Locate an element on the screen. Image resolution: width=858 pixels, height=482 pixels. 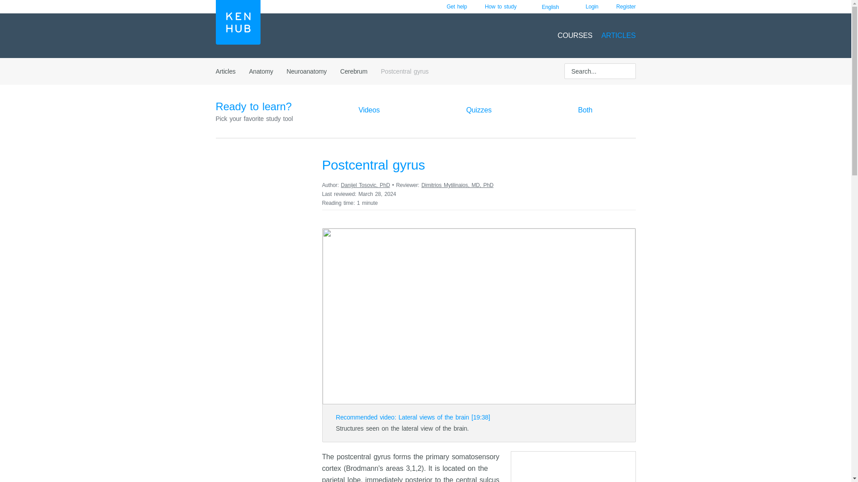
Anatomy is located at coordinates (261, 71).